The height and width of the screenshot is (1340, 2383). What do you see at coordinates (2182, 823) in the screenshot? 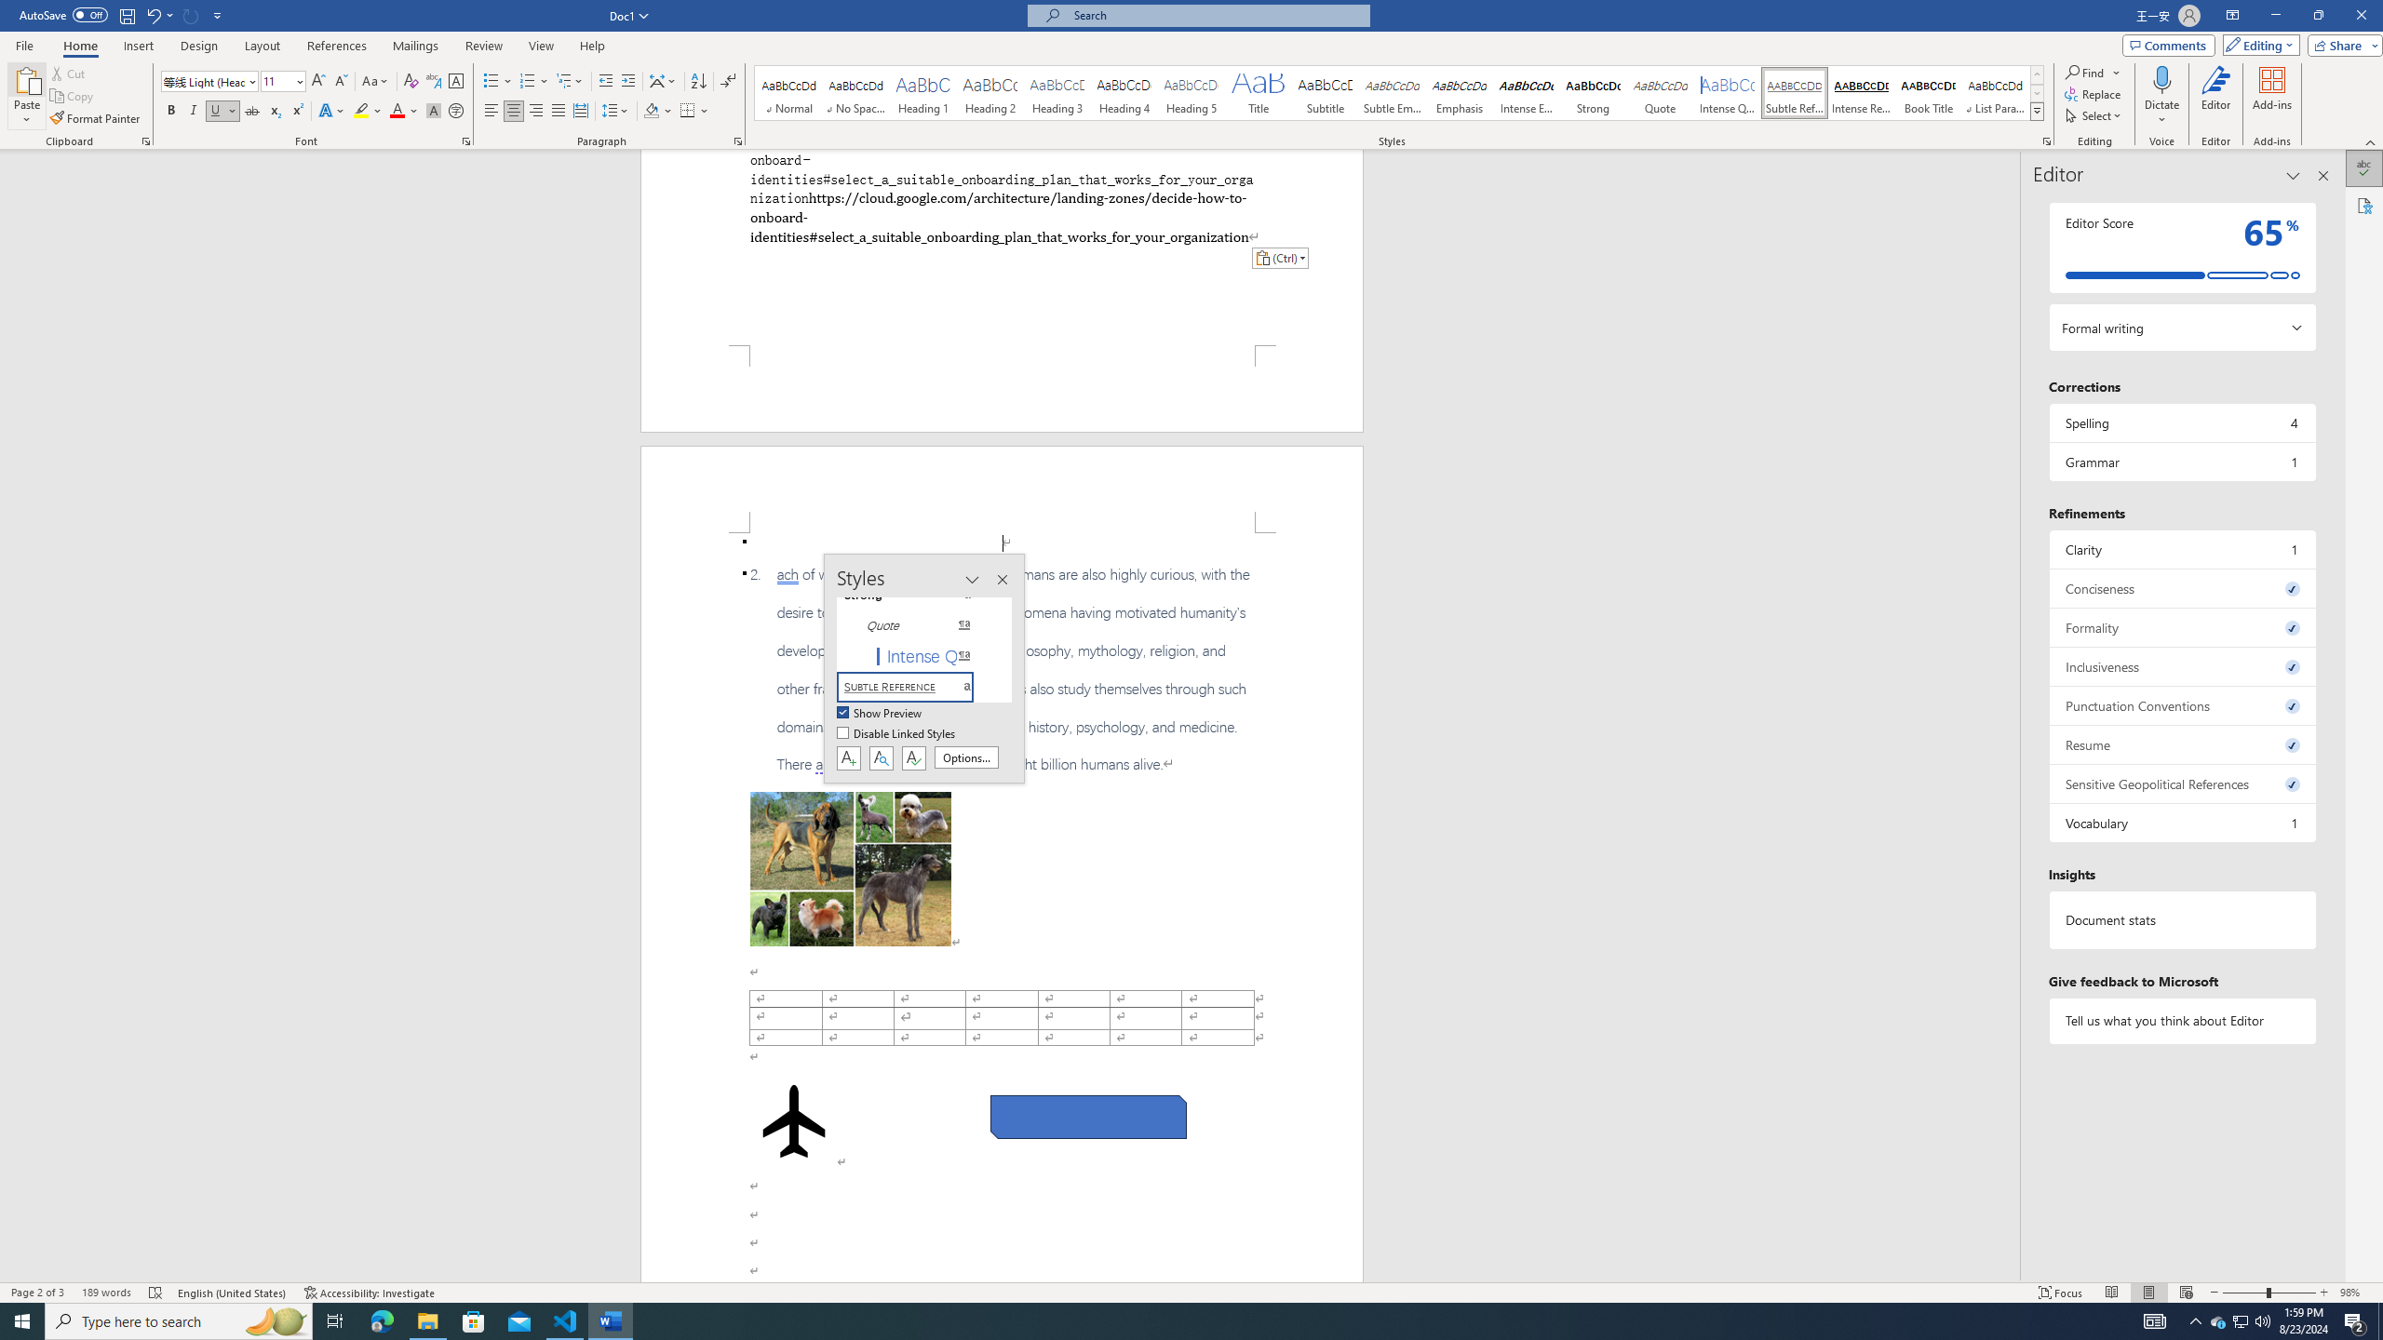
I see `Vocabulary, 1 issue. Press space or enter to review items.` at bounding box center [2182, 823].